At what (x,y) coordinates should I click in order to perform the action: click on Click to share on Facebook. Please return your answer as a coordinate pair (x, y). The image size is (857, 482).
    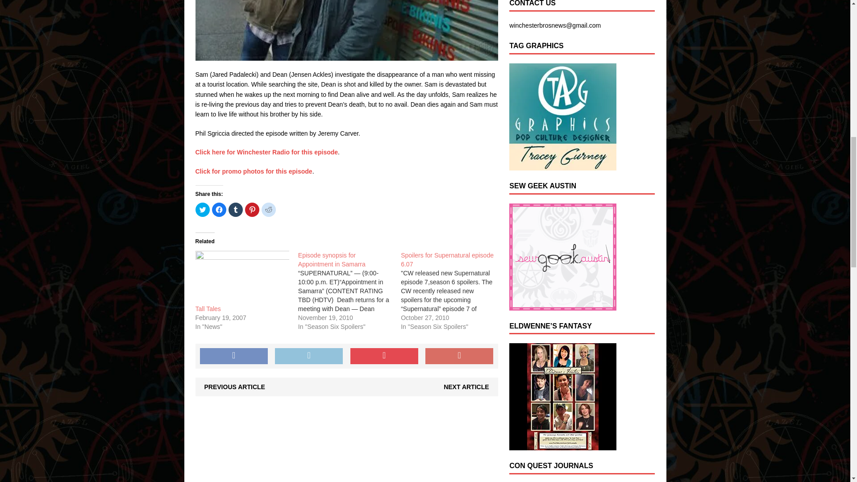
    Looking at the image, I should click on (219, 210).